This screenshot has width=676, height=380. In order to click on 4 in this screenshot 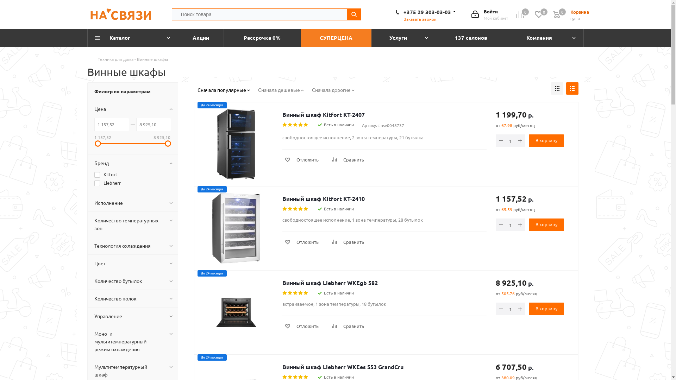, I will do `click(301, 293)`.